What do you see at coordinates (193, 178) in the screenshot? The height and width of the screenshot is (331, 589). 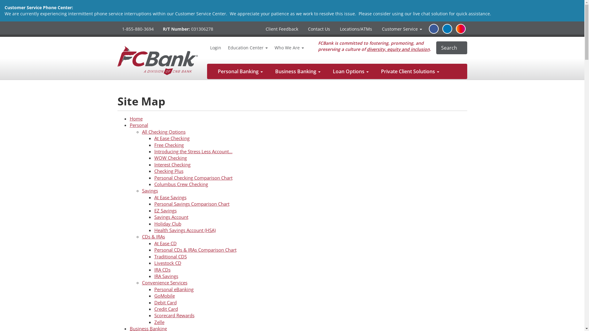 I see `Personal Checking Comparison Chart` at bounding box center [193, 178].